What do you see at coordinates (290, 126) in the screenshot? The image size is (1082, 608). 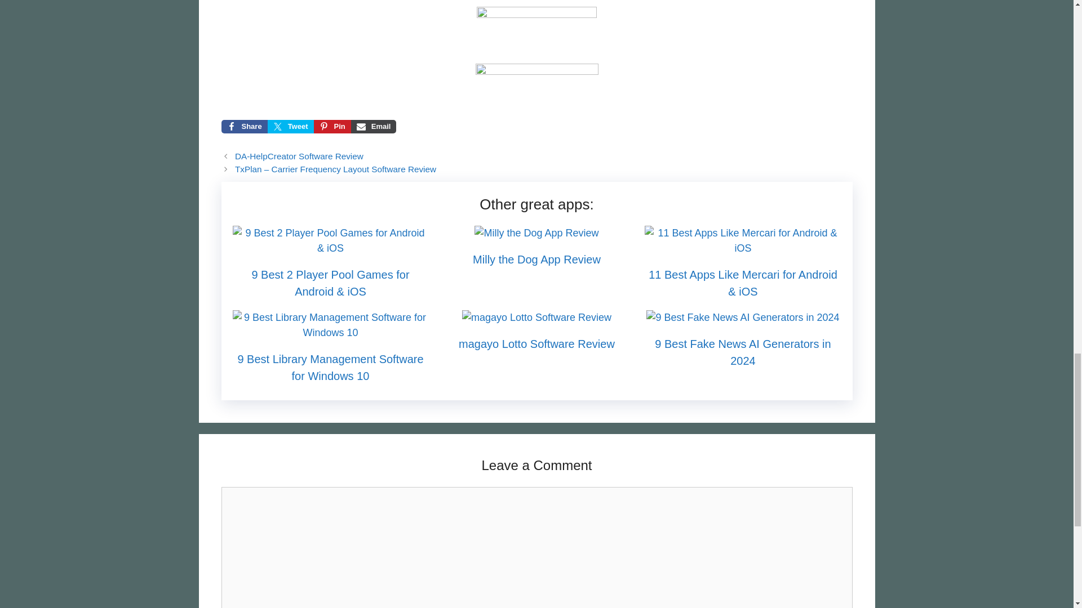 I see `Share on Twitter` at bounding box center [290, 126].